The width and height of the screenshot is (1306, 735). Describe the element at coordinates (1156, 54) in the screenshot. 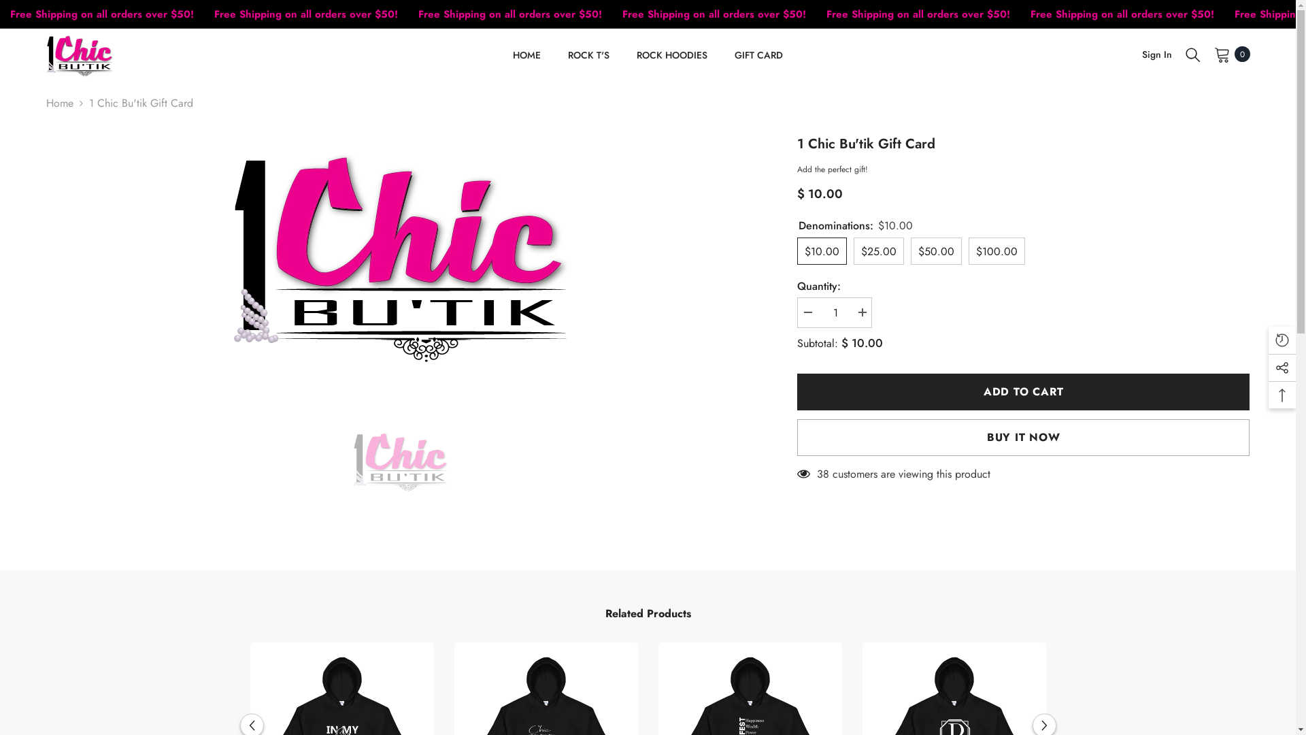

I see `Sign In` at that location.